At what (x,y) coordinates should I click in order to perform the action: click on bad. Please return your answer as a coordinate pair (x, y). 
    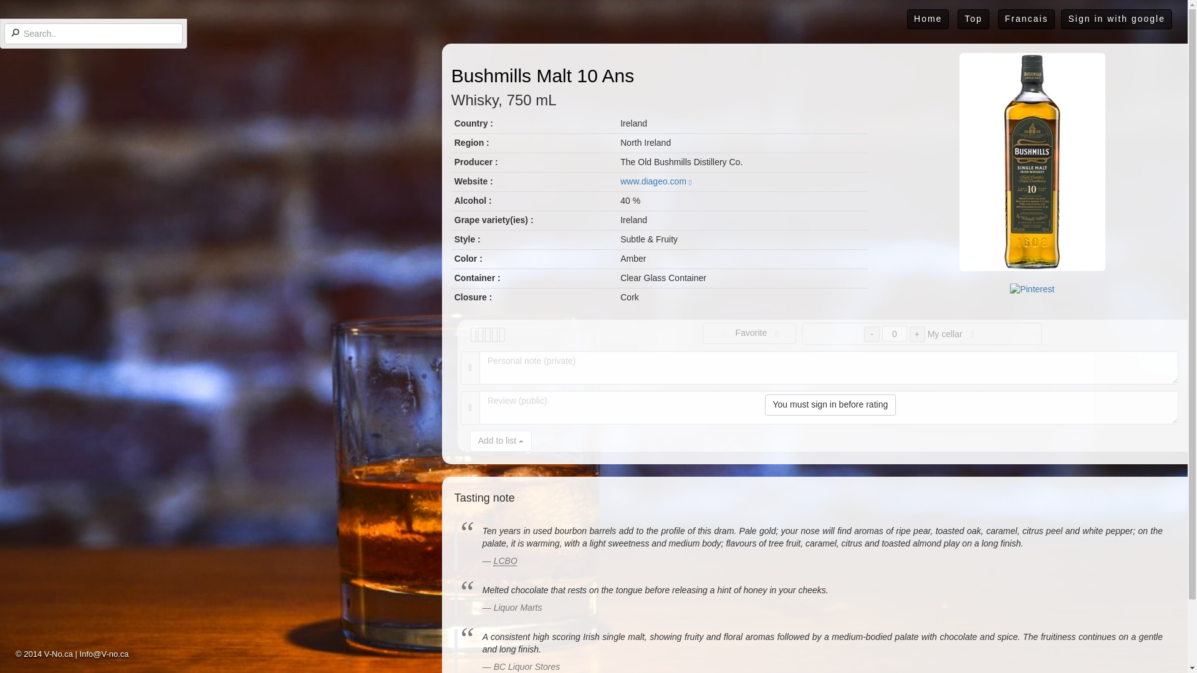
    Looking at the image, I should click on (473, 335).